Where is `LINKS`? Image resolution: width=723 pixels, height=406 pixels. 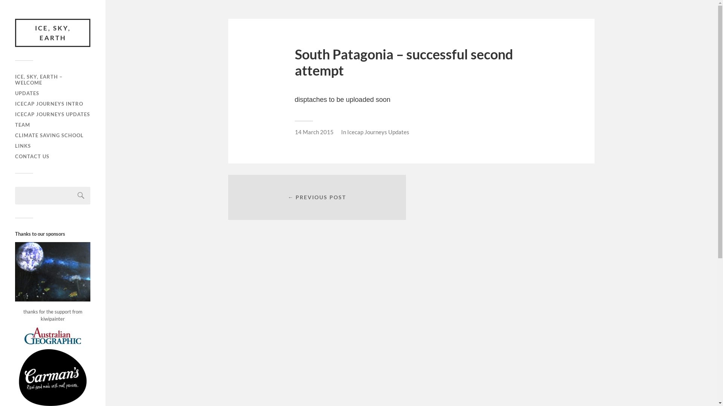
LINKS is located at coordinates (23, 146).